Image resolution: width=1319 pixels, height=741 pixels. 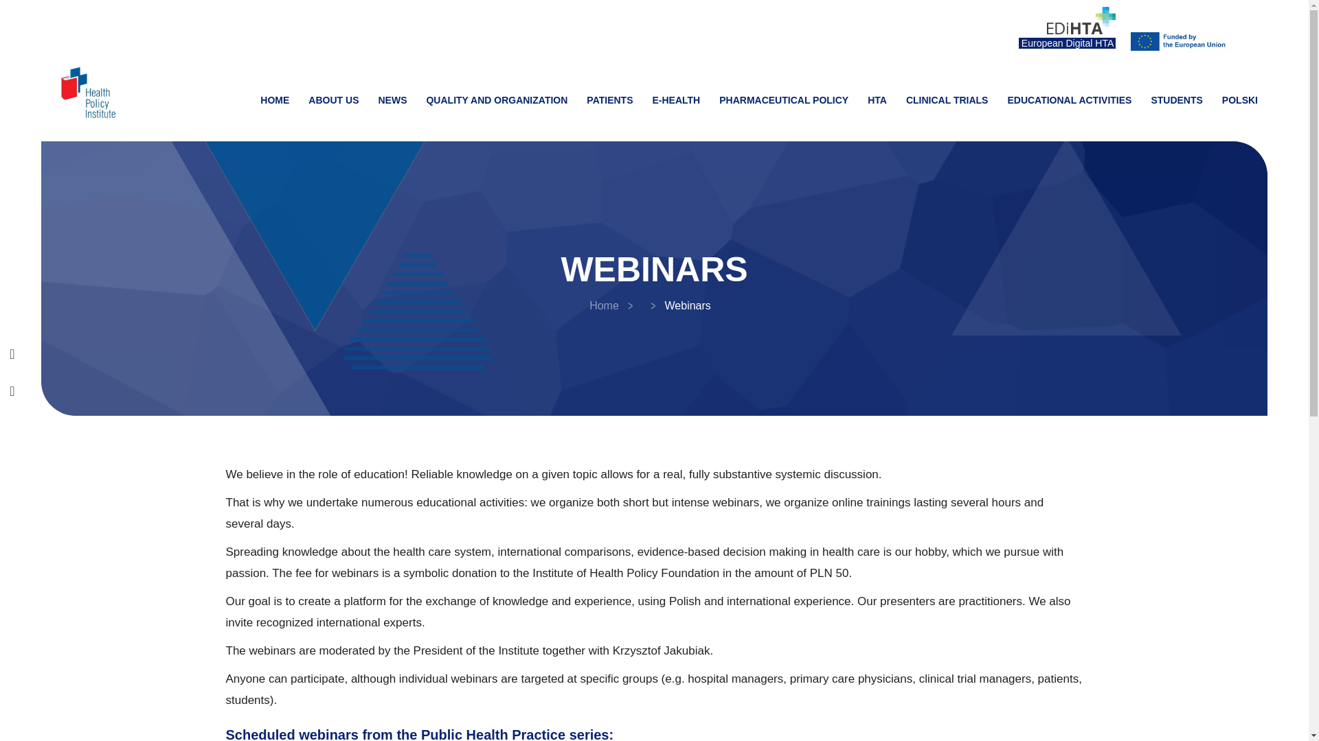 I want to click on HTA, so click(x=877, y=100).